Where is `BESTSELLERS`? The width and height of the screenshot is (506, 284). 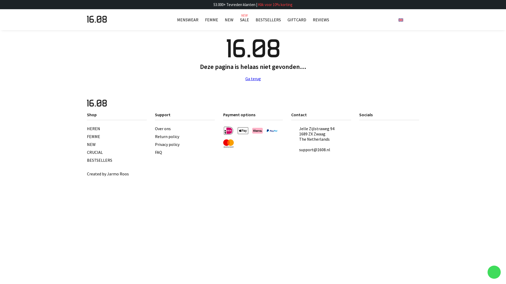 BESTSELLERS is located at coordinates (268, 20).